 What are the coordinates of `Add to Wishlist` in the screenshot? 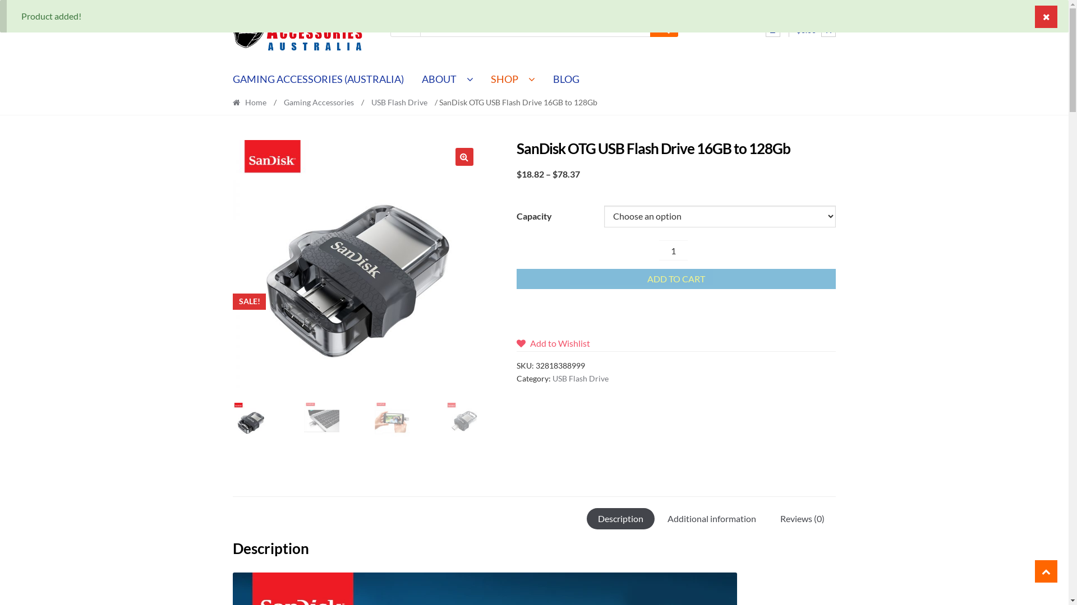 It's located at (556, 343).